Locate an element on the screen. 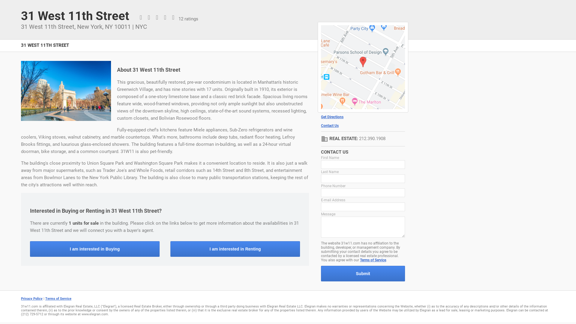 This screenshot has height=324, width=576. Submit is located at coordinates (363, 274).